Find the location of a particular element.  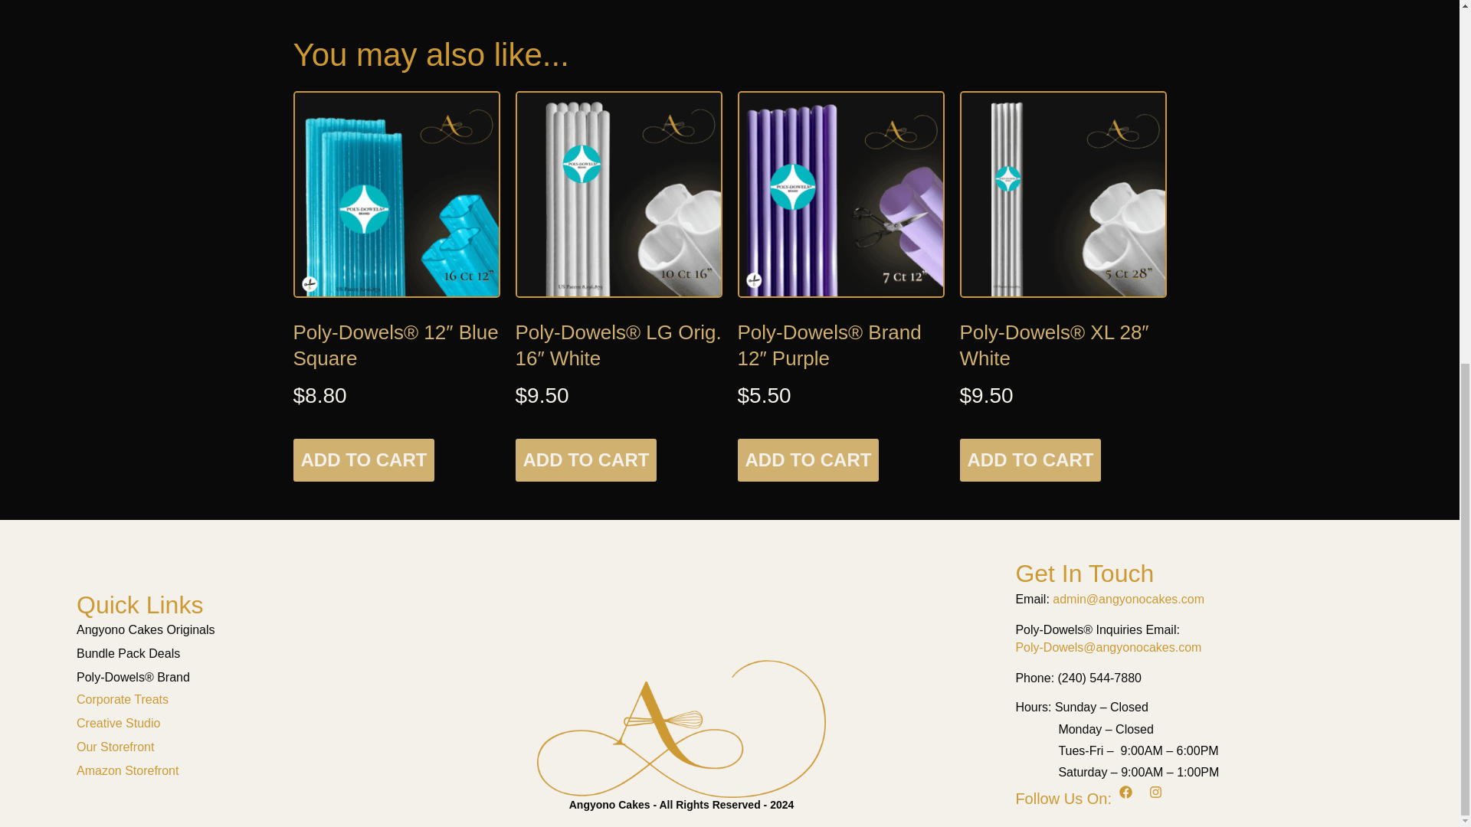

Corporate Treats is located at coordinates (234, 699).